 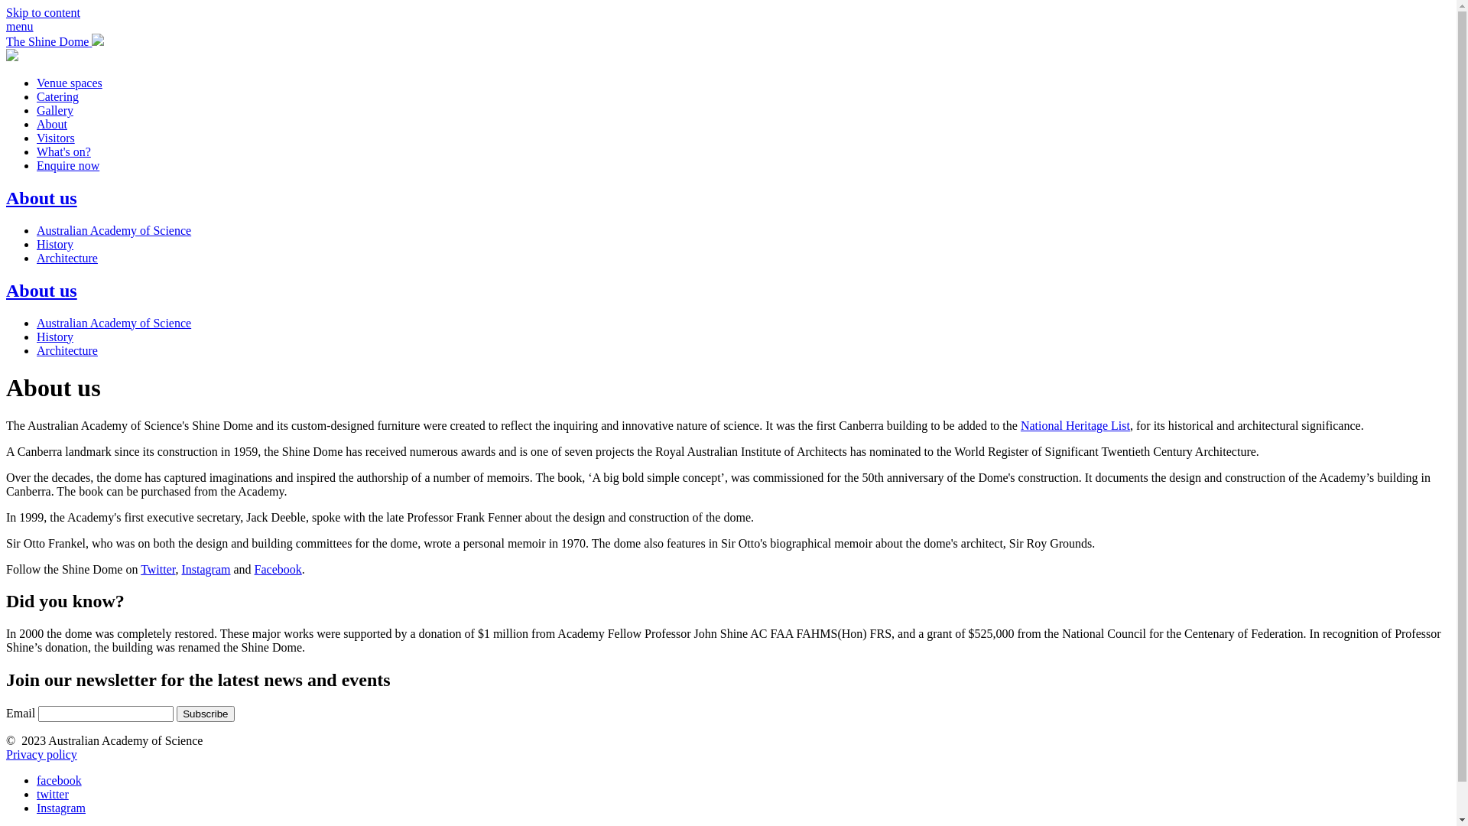 I want to click on Australian Academy of Science, so click(x=114, y=323).